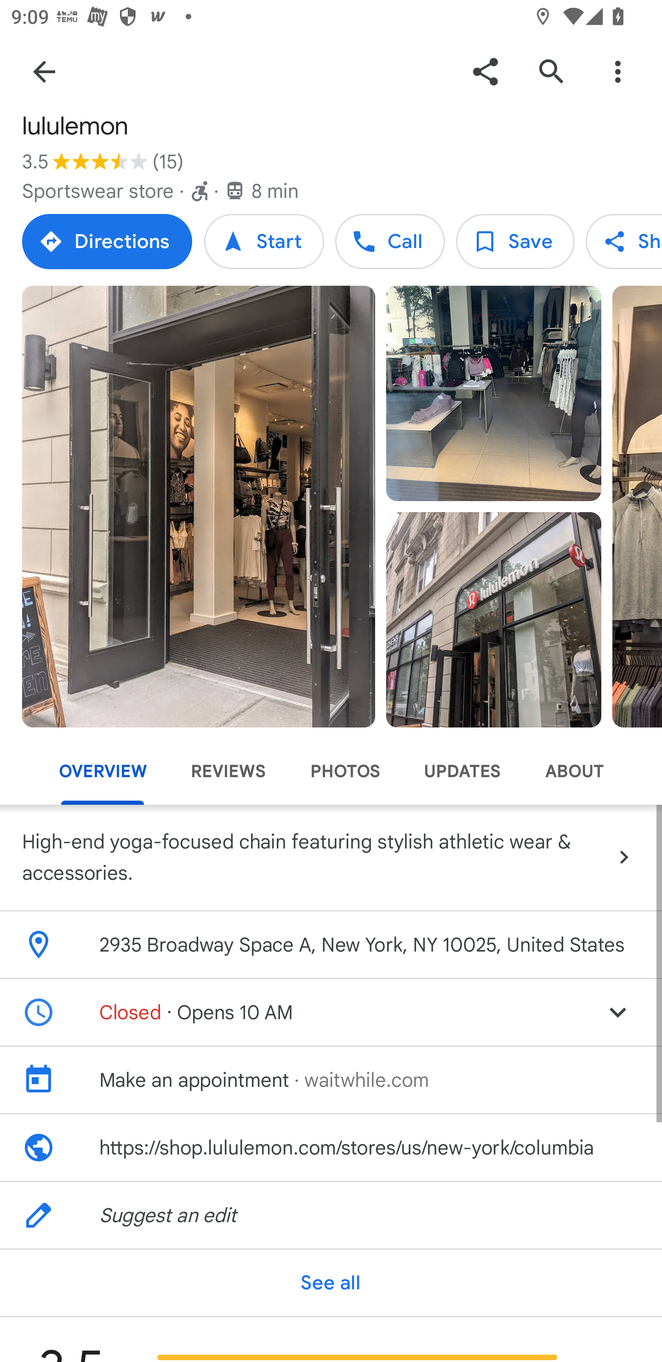 The height and width of the screenshot is (1362, 662). Describe the element at coordinates (485, 71) in the screenshot. I see `Share` at that location.